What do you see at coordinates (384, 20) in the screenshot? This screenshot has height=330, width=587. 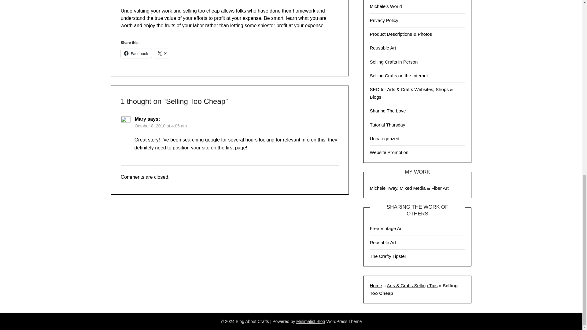 I see `Privacy Policy` at bounding box center [384, 20].